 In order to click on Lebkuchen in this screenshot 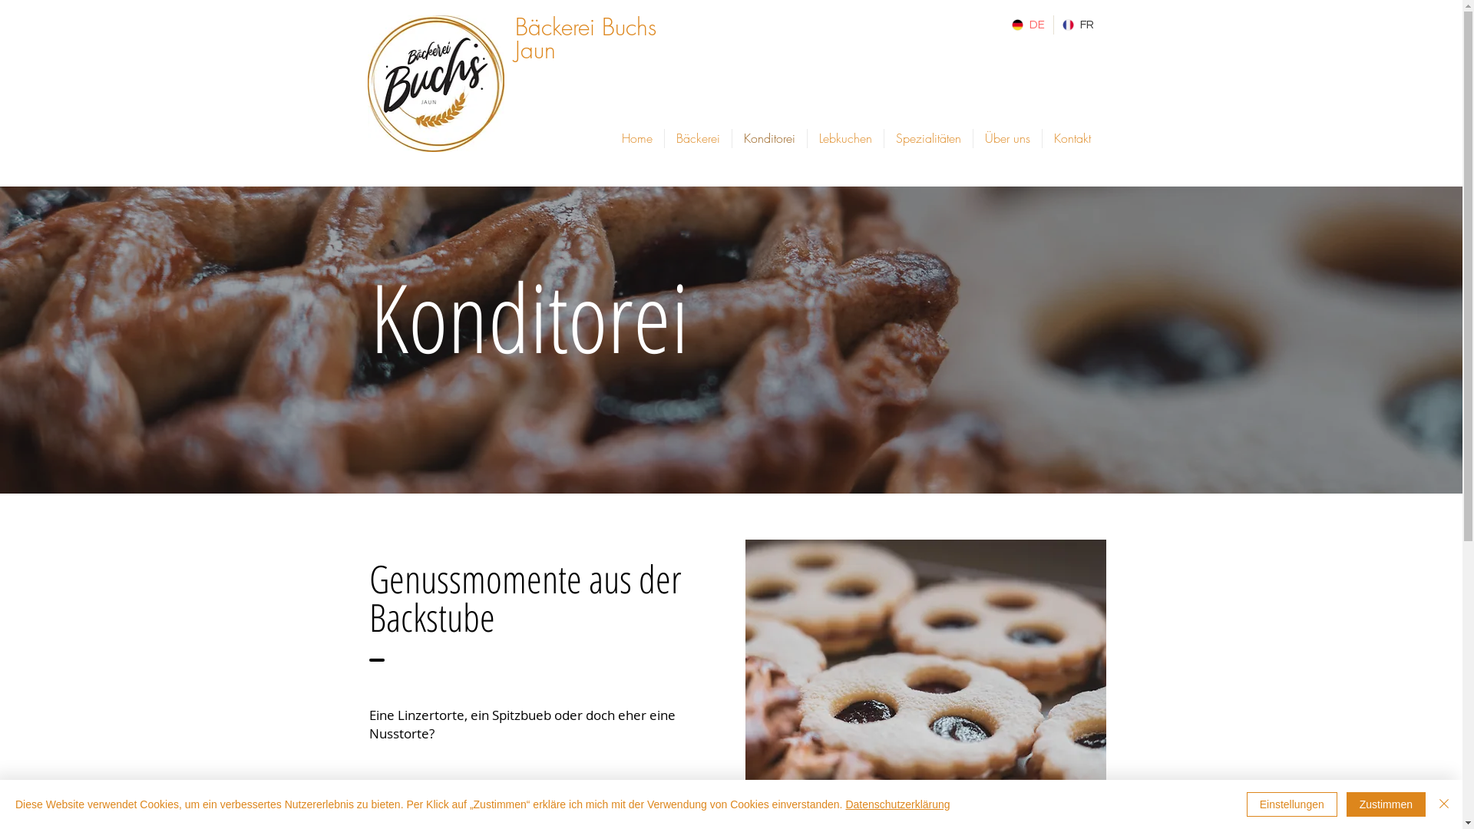, I will do `click(846, 138)`.